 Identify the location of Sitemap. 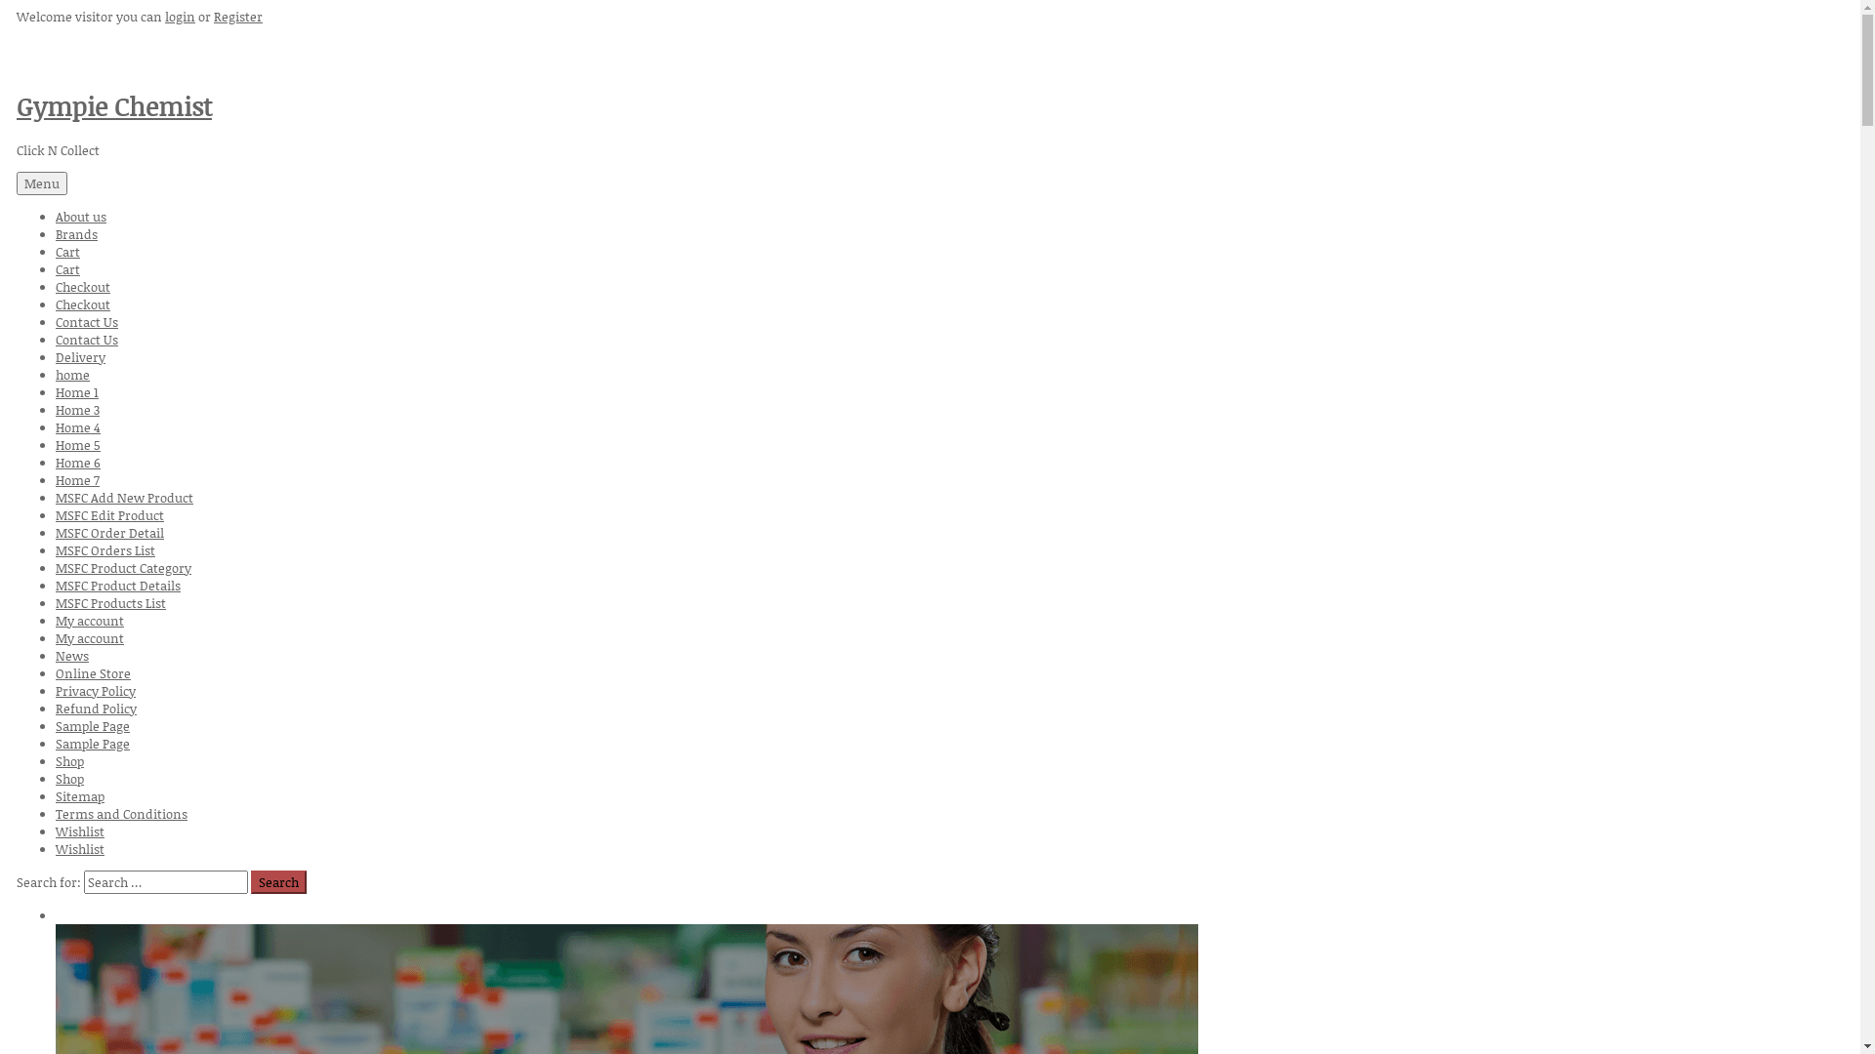
(80, 796).